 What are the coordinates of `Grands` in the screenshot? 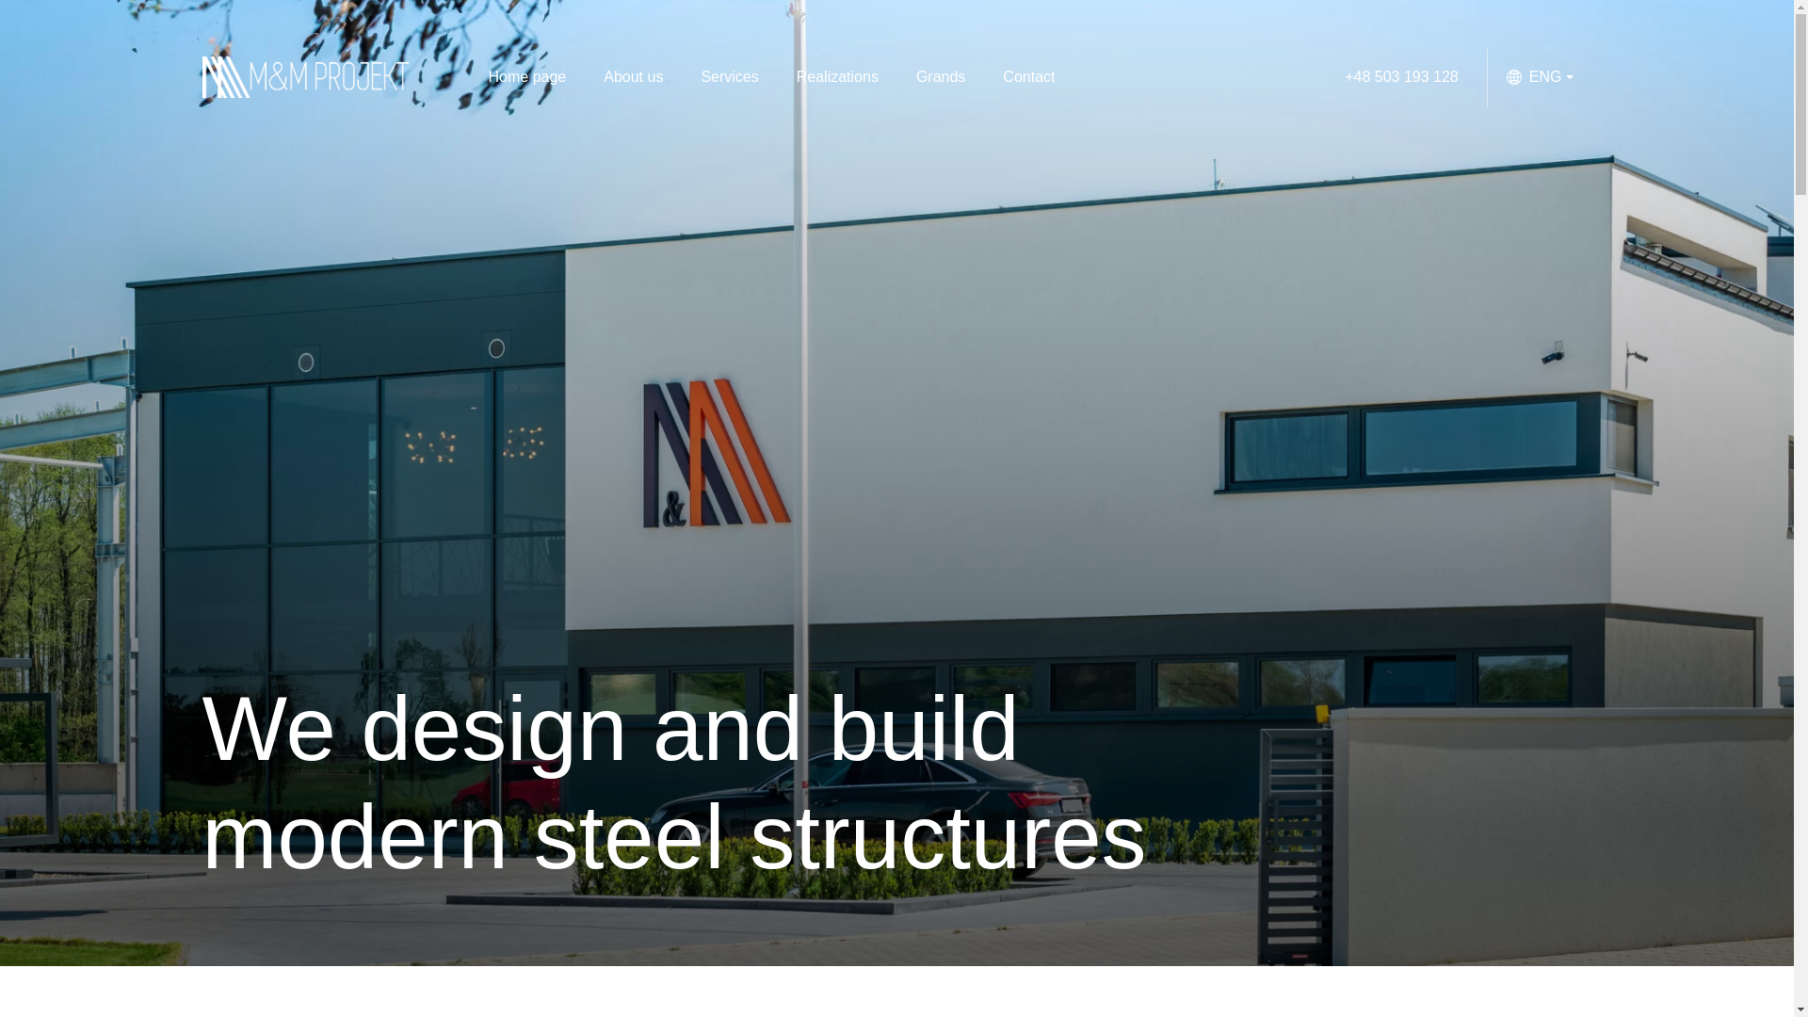 It's located at (940, 77).